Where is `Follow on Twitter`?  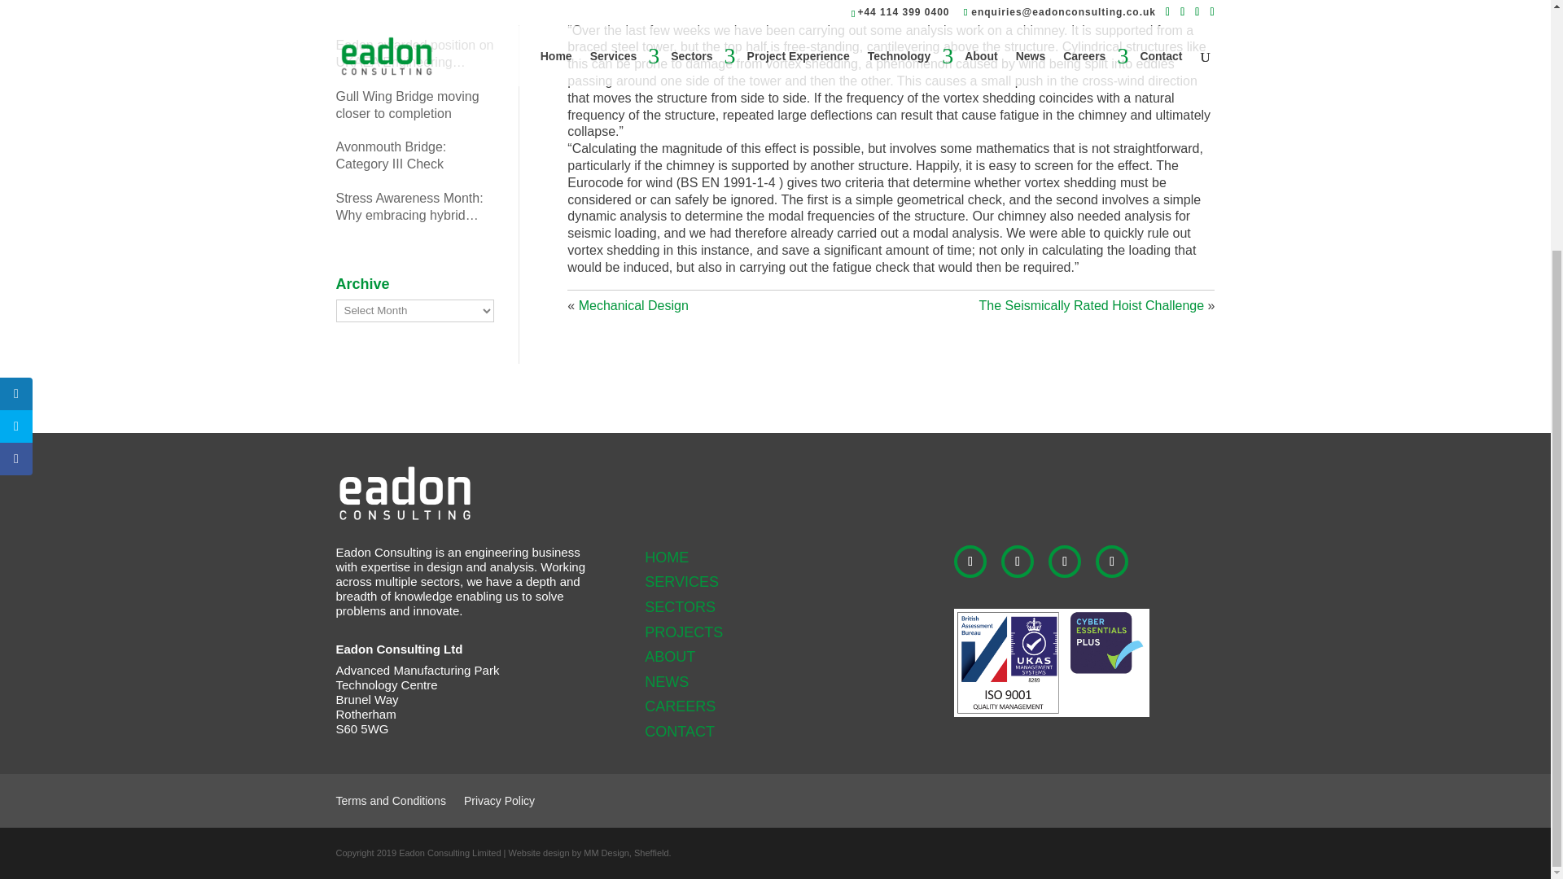
Follow on Twitter is located at coordinates (1065, 561).